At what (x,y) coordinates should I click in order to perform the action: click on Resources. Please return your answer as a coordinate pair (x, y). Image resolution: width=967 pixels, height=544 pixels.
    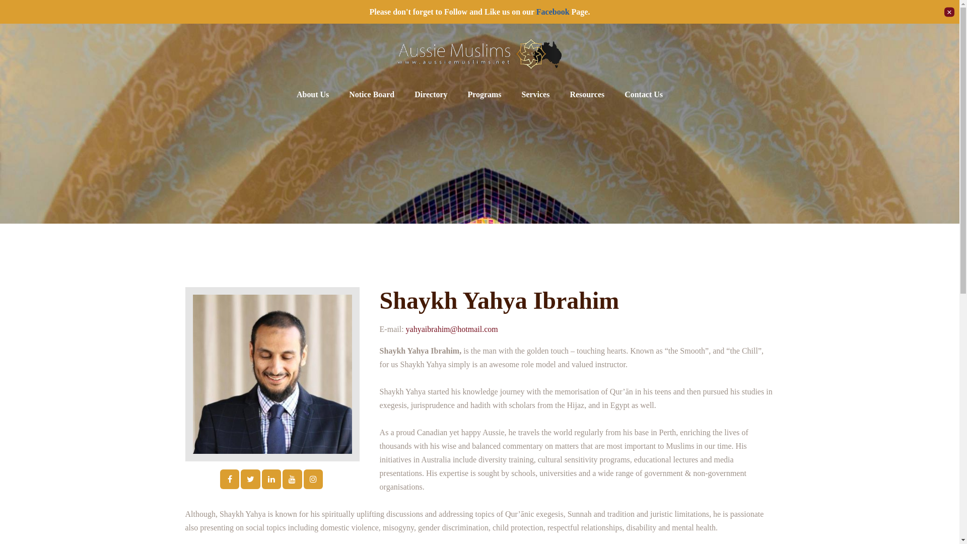
    Looking at the image, I should click on (587, 95).